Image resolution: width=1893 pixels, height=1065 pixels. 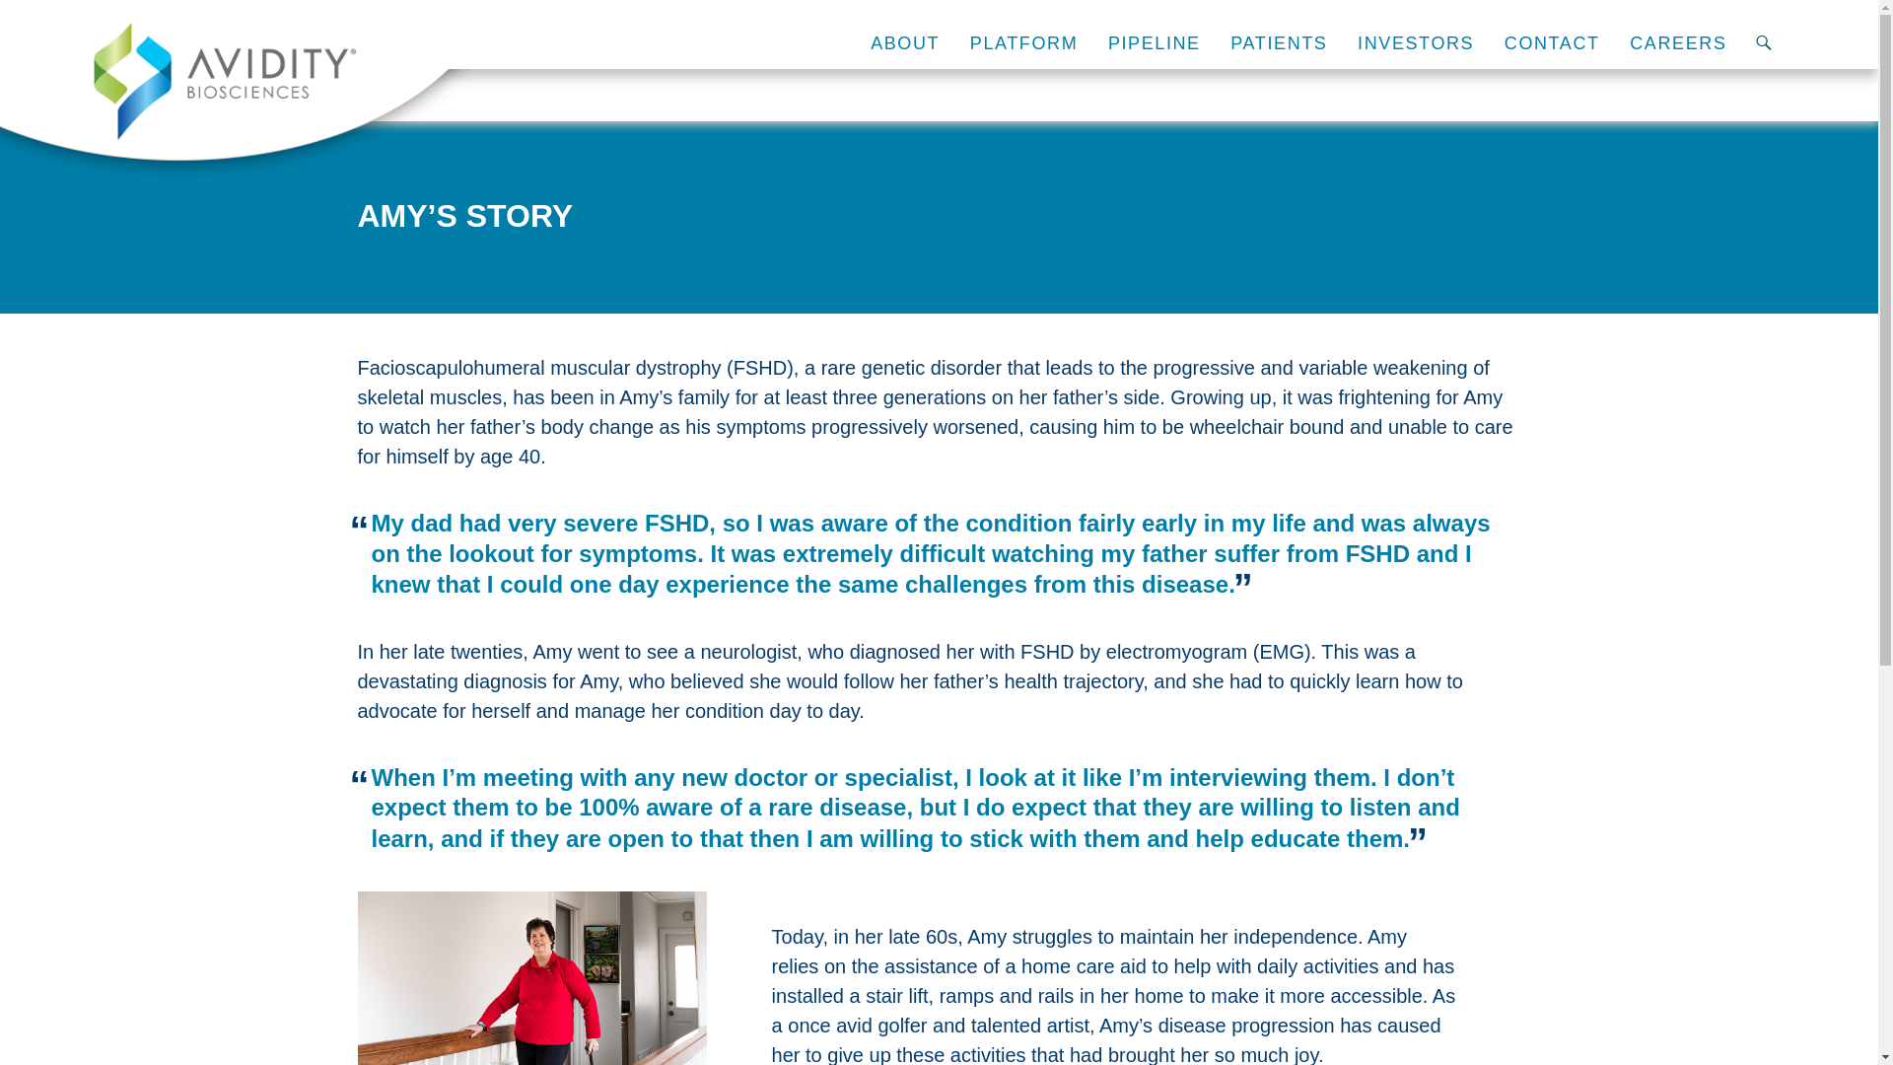 What do you see at coordinates (1416, 43) in the screenshot?
I see `INVESTORS` at bounding box center [1416, 43].